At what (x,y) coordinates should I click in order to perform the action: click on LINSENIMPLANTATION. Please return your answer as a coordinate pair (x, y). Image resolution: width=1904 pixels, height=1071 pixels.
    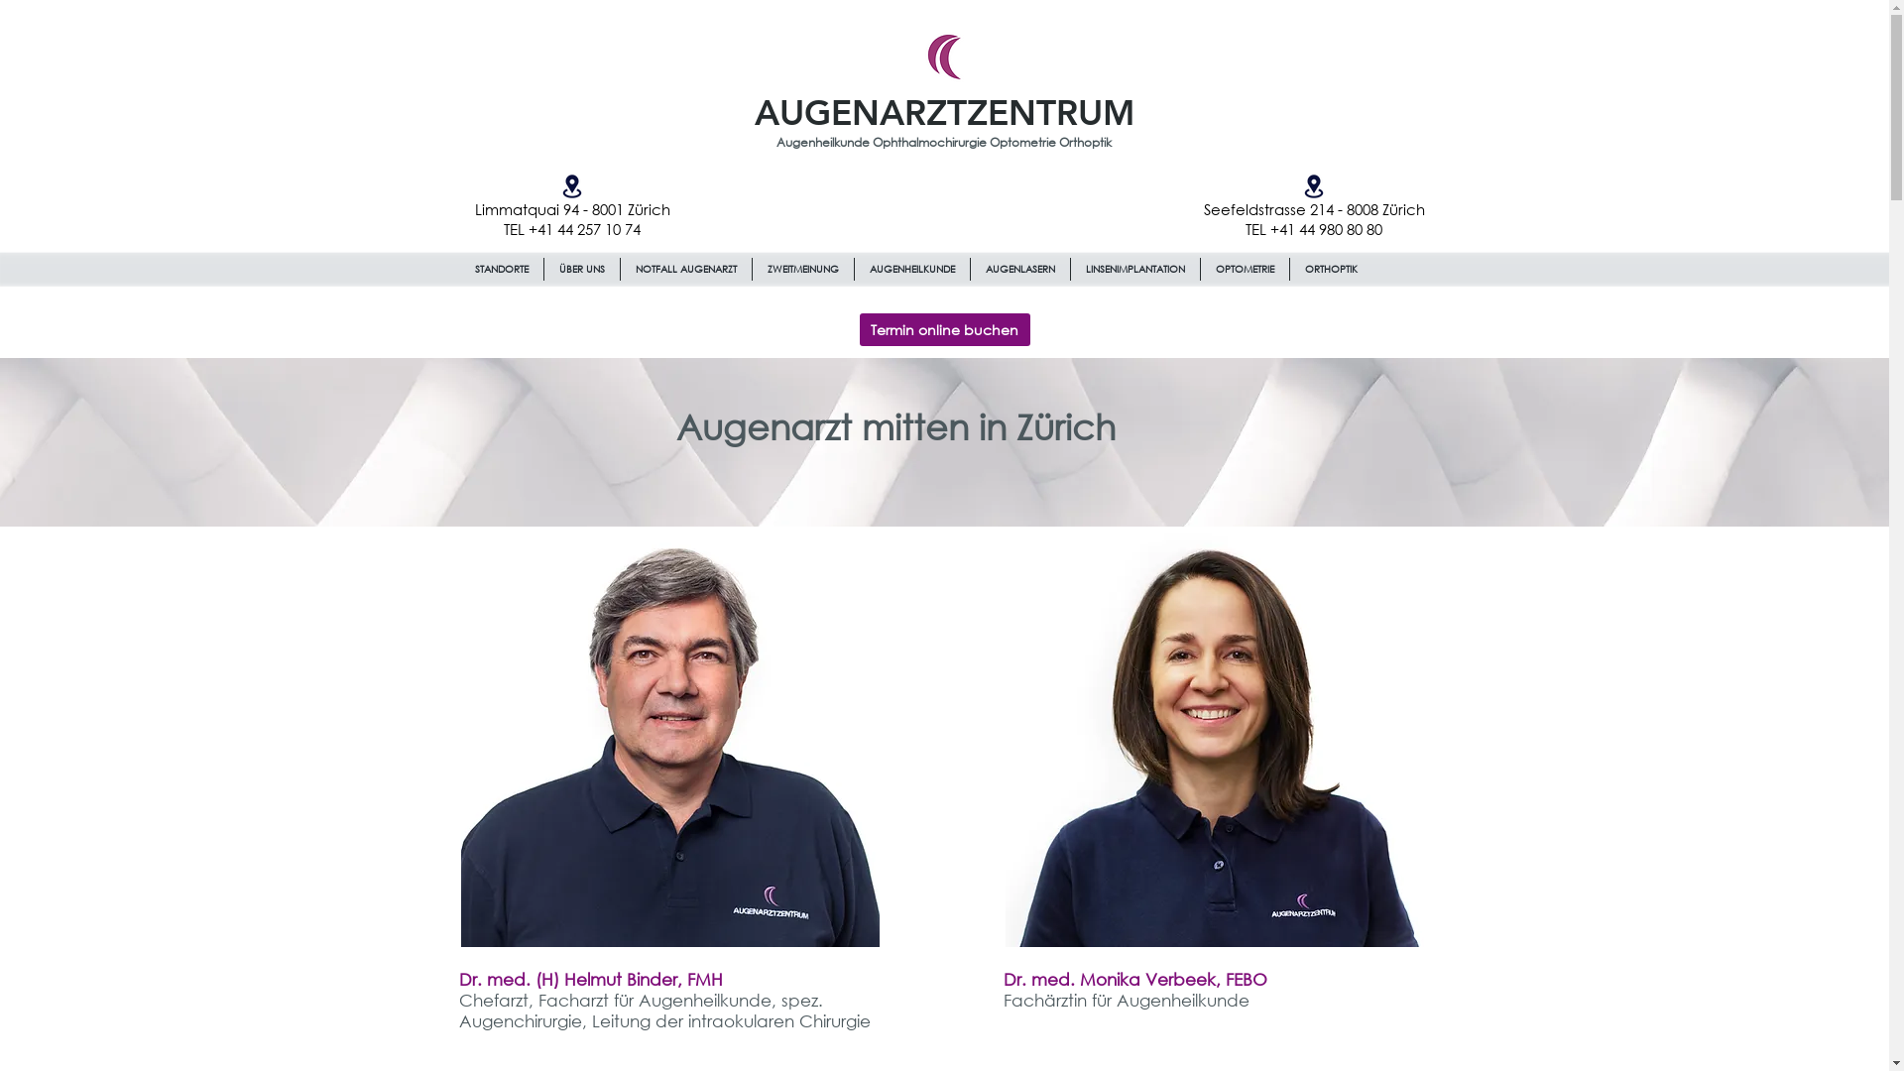
    Looking at the image, I should click on (1135, 270).